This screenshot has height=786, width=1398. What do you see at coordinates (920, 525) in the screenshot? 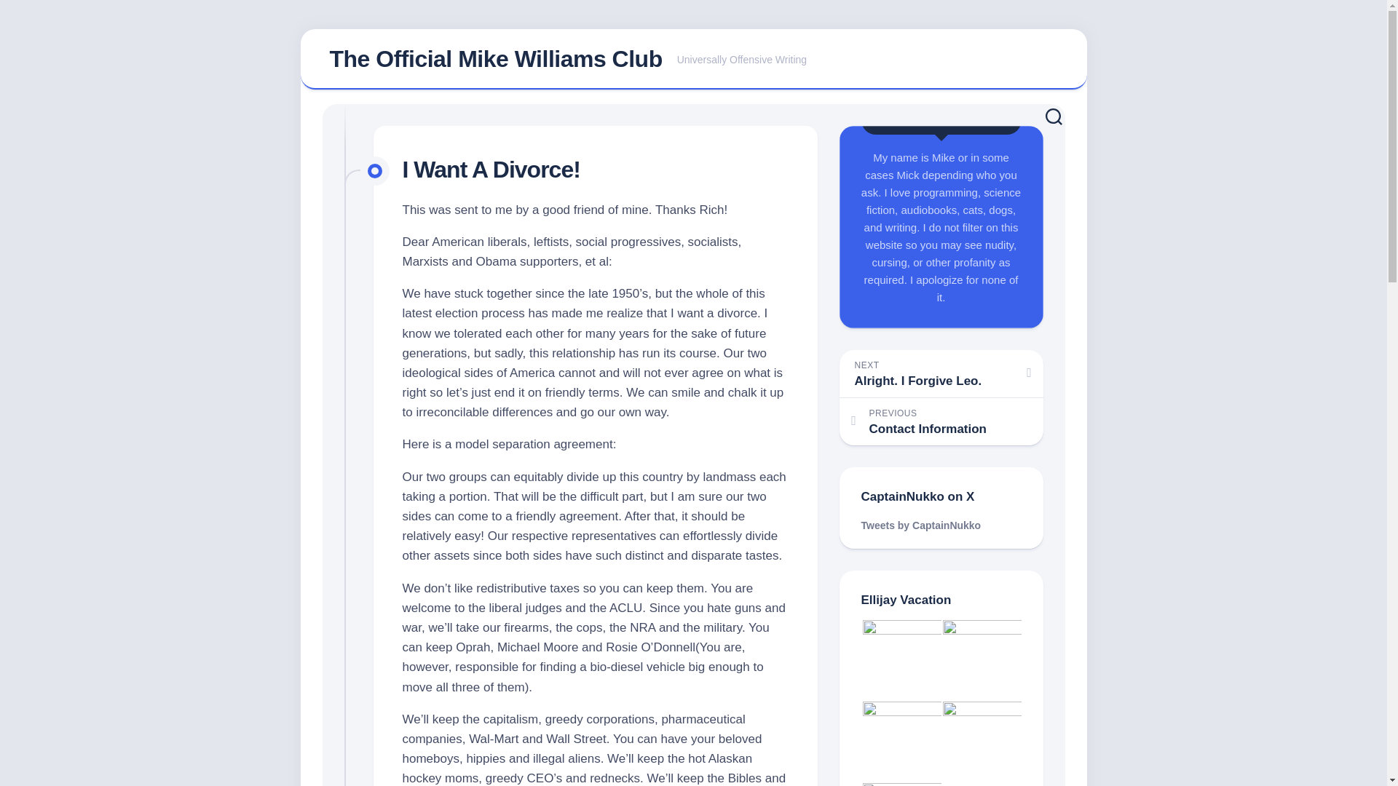
I see `The Official Mike Williams Club` at bounding box center [920, 525].